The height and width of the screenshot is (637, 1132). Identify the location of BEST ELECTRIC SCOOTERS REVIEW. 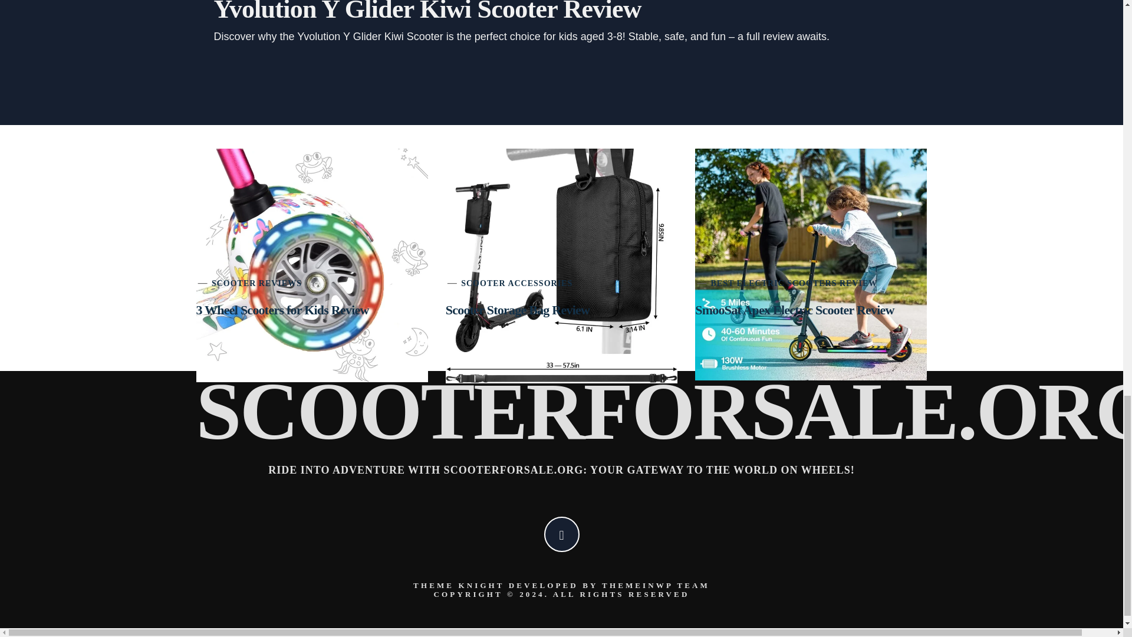
(794, 283).